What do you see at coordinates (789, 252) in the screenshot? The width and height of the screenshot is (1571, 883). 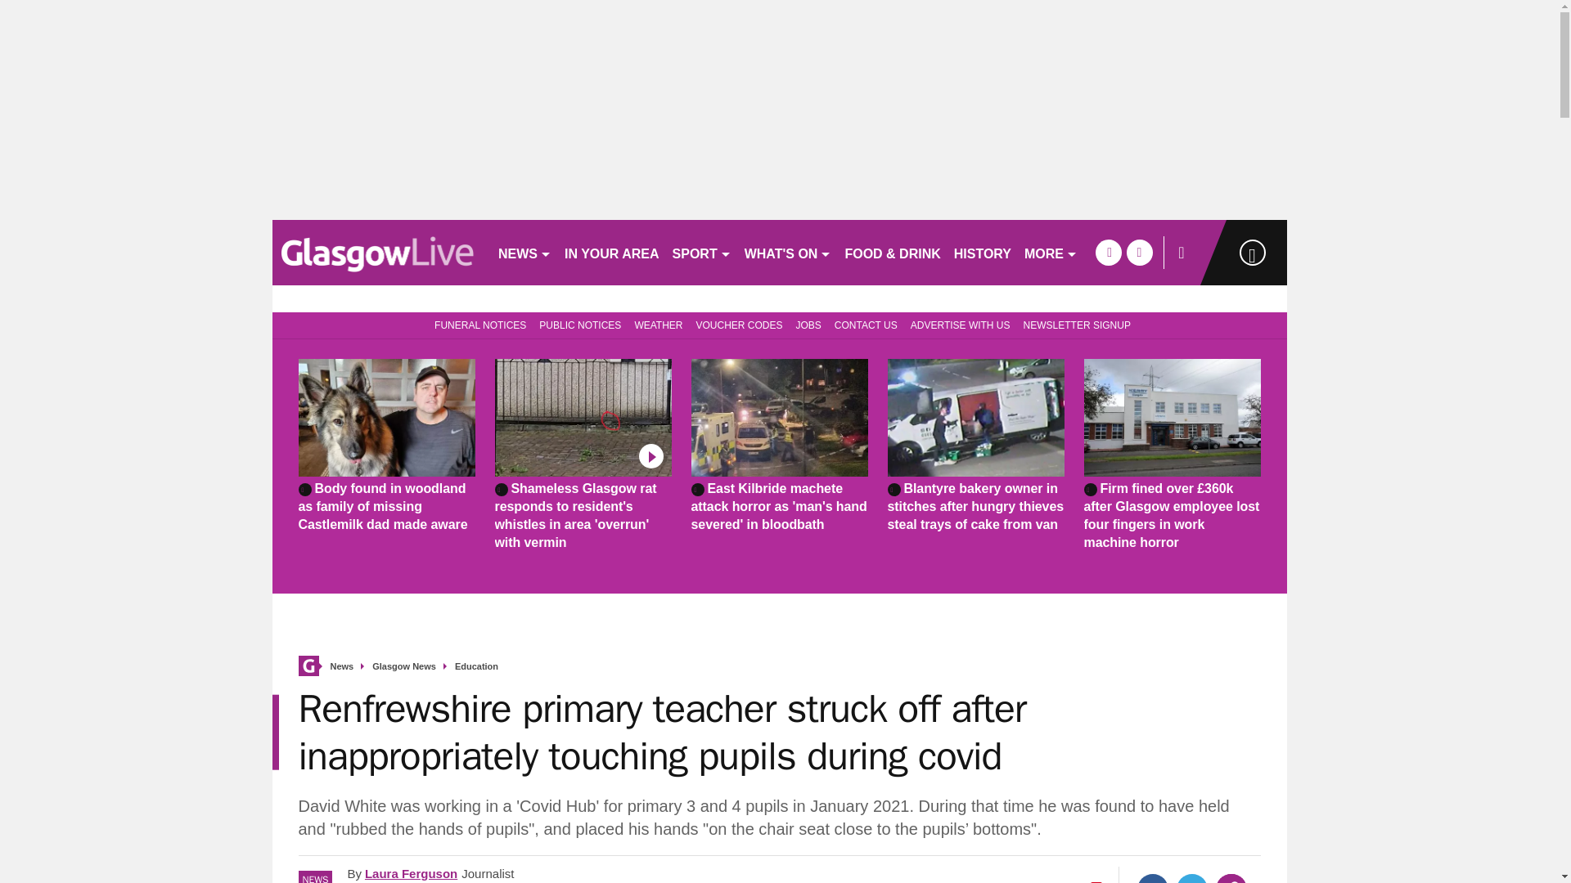 I see `WHAT'S ON` at bounding box center [789, 252].